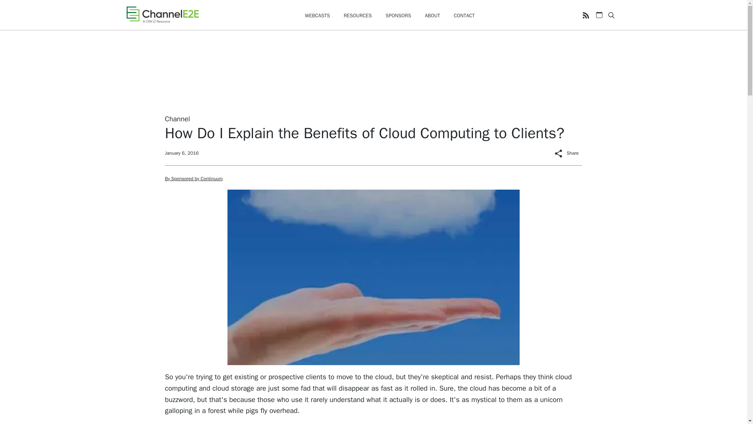 The height and width of the screenshot is (424, 753). Describe the element at coordinates (193, 179) in the screenshot. I see `By Sponsored by Continuum` at that location.